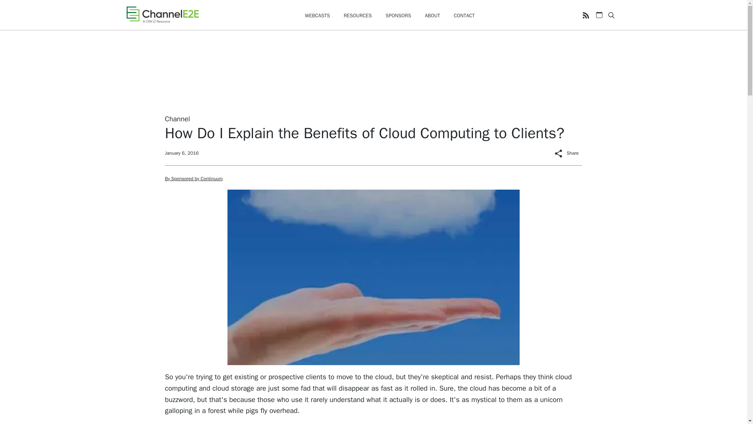 The height and width of the screenshot is (424, 753). Describe the element at coordinates (193, 179) in the screenshot. I see `By Sponsored by Continuum` at that location.